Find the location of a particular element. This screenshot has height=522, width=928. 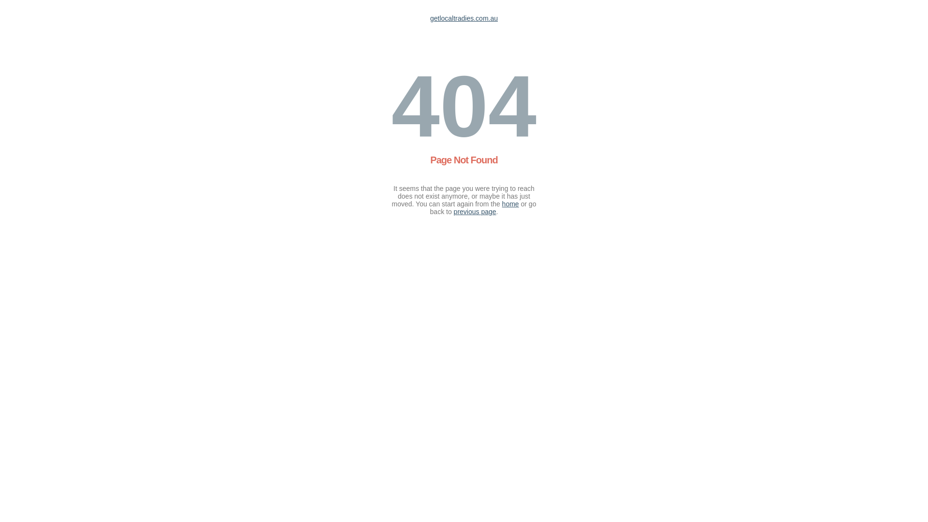

previous page is located at coordinates (475, 212).